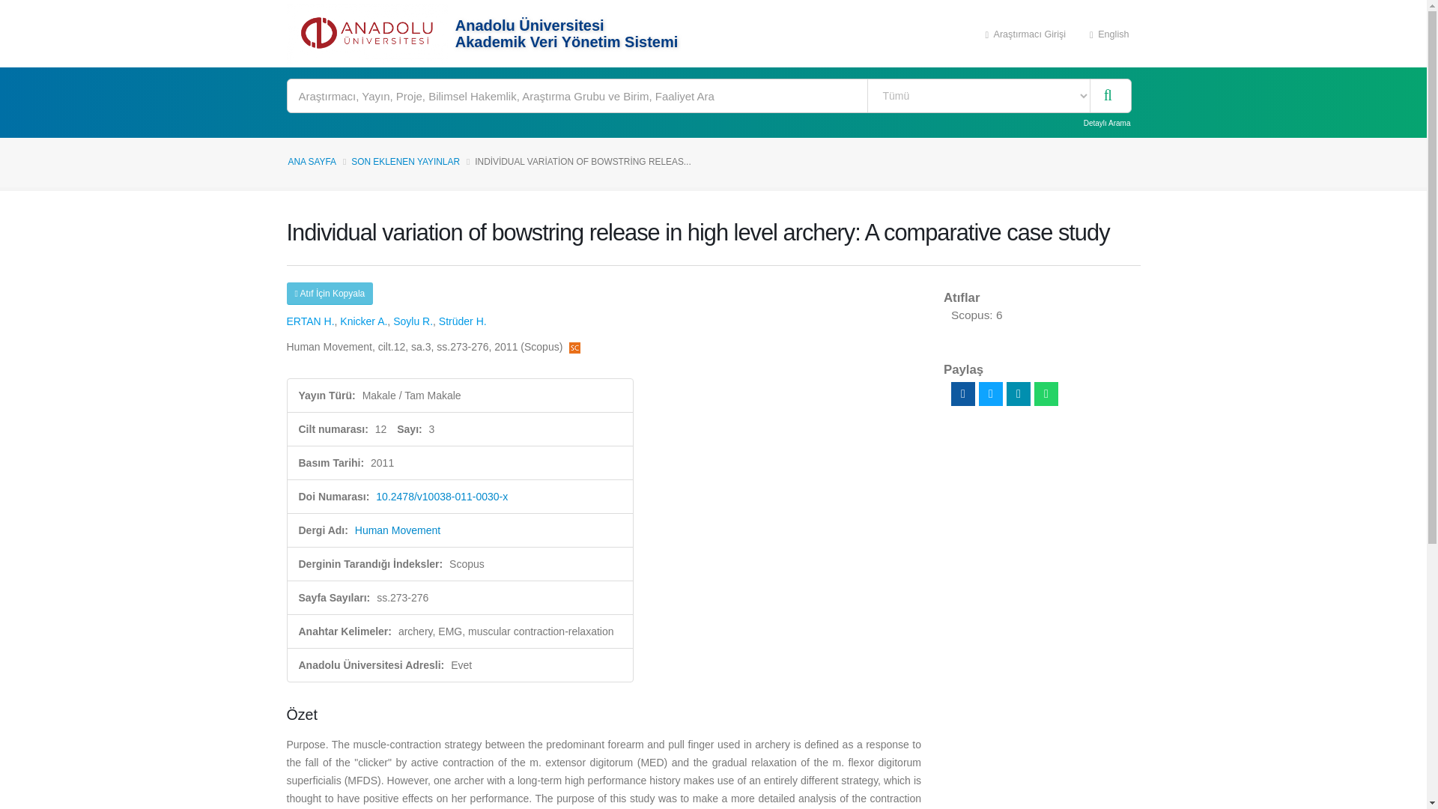 This screenshot has height=809, width=1438. I want to click on Ruhi Soylu, so click(412, 321).